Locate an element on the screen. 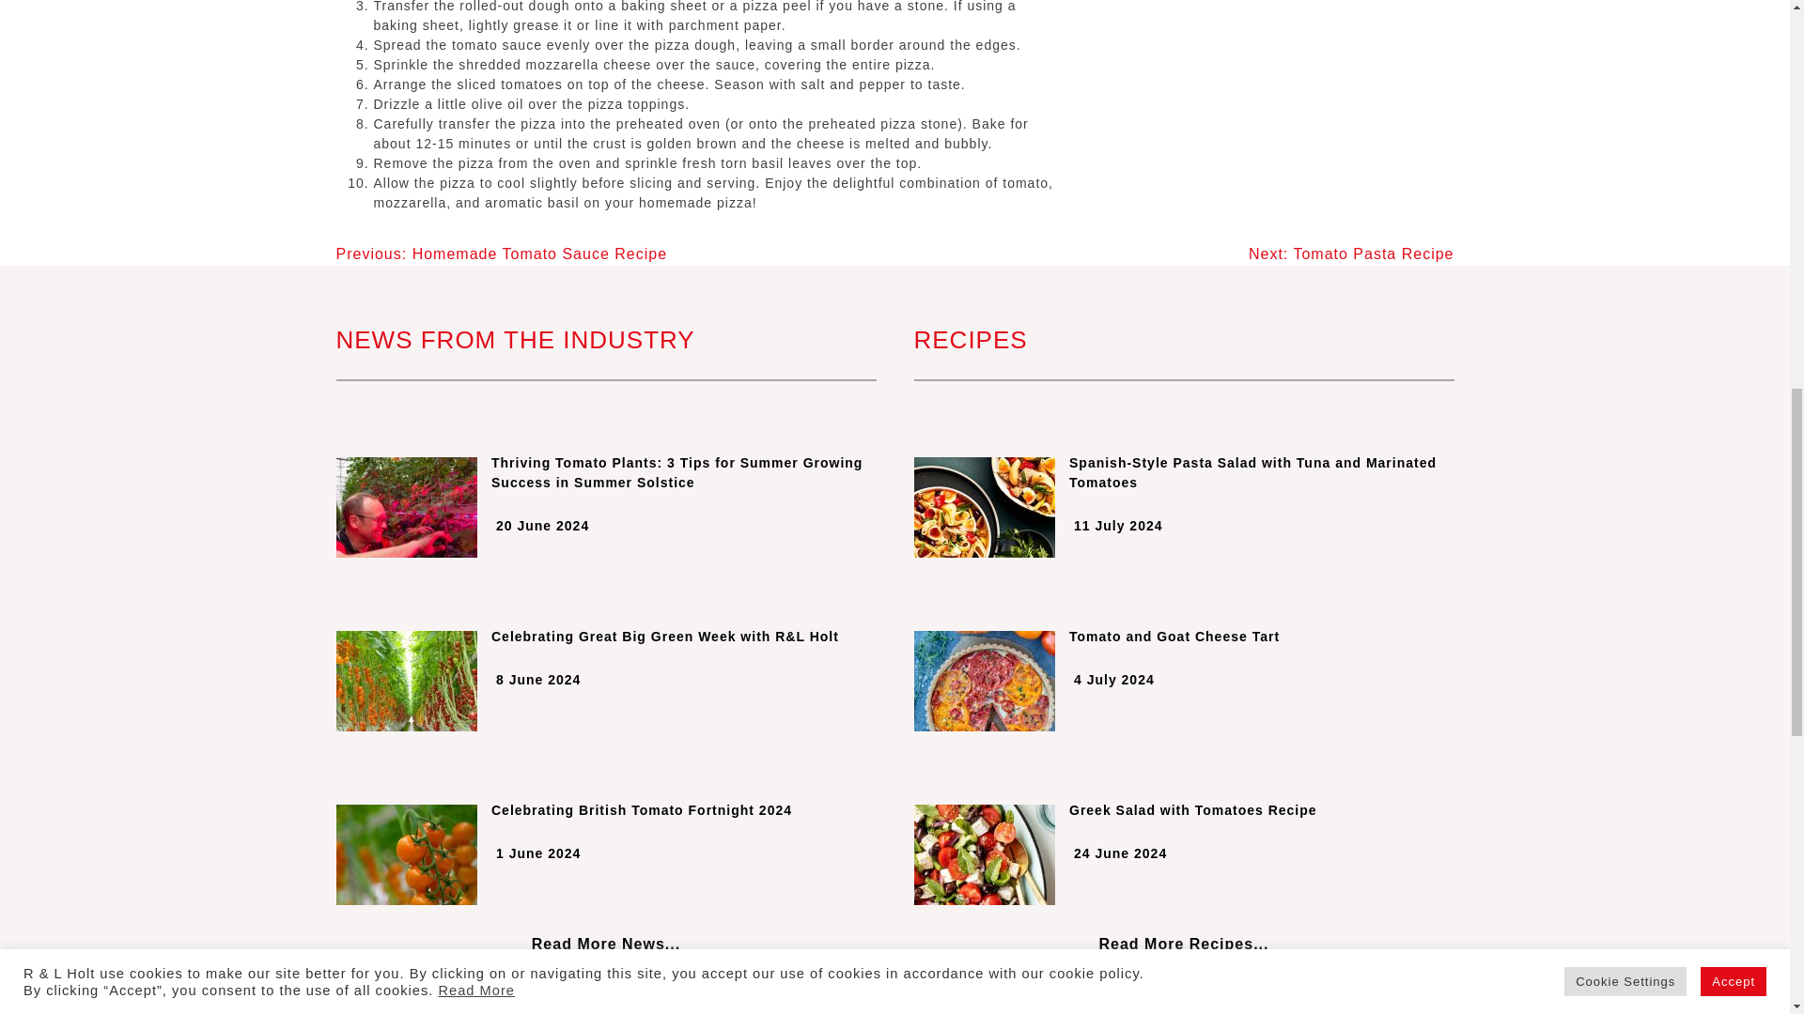 This screenshot has height=1014, width=1804. Tomato and Goat Cheese Tart is located at coordinates (1183, 637).